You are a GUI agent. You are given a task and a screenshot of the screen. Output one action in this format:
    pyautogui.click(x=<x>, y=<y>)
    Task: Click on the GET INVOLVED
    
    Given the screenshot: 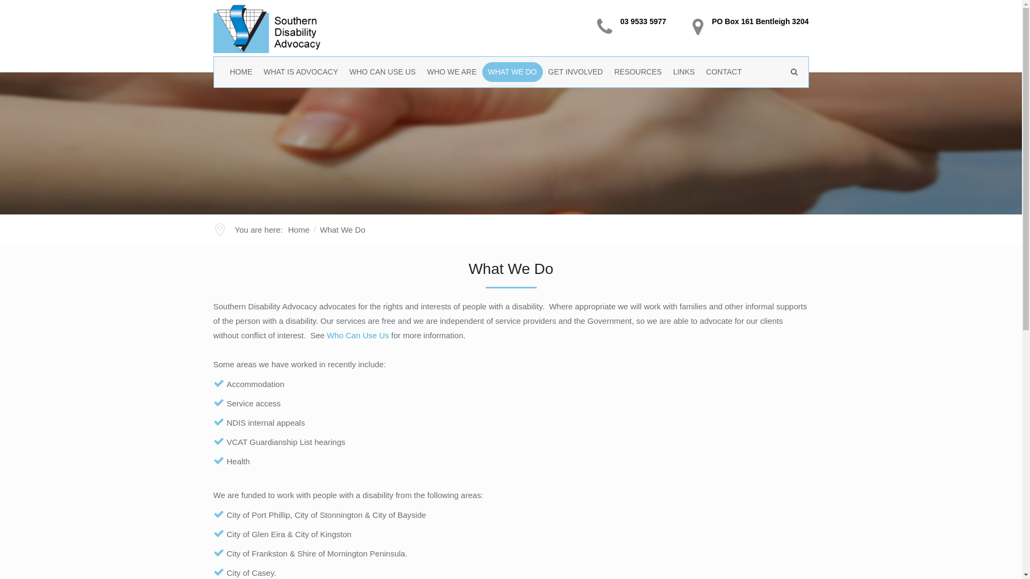 What is the action you would take?
    pyautogui.click(x=576, y=72)
    